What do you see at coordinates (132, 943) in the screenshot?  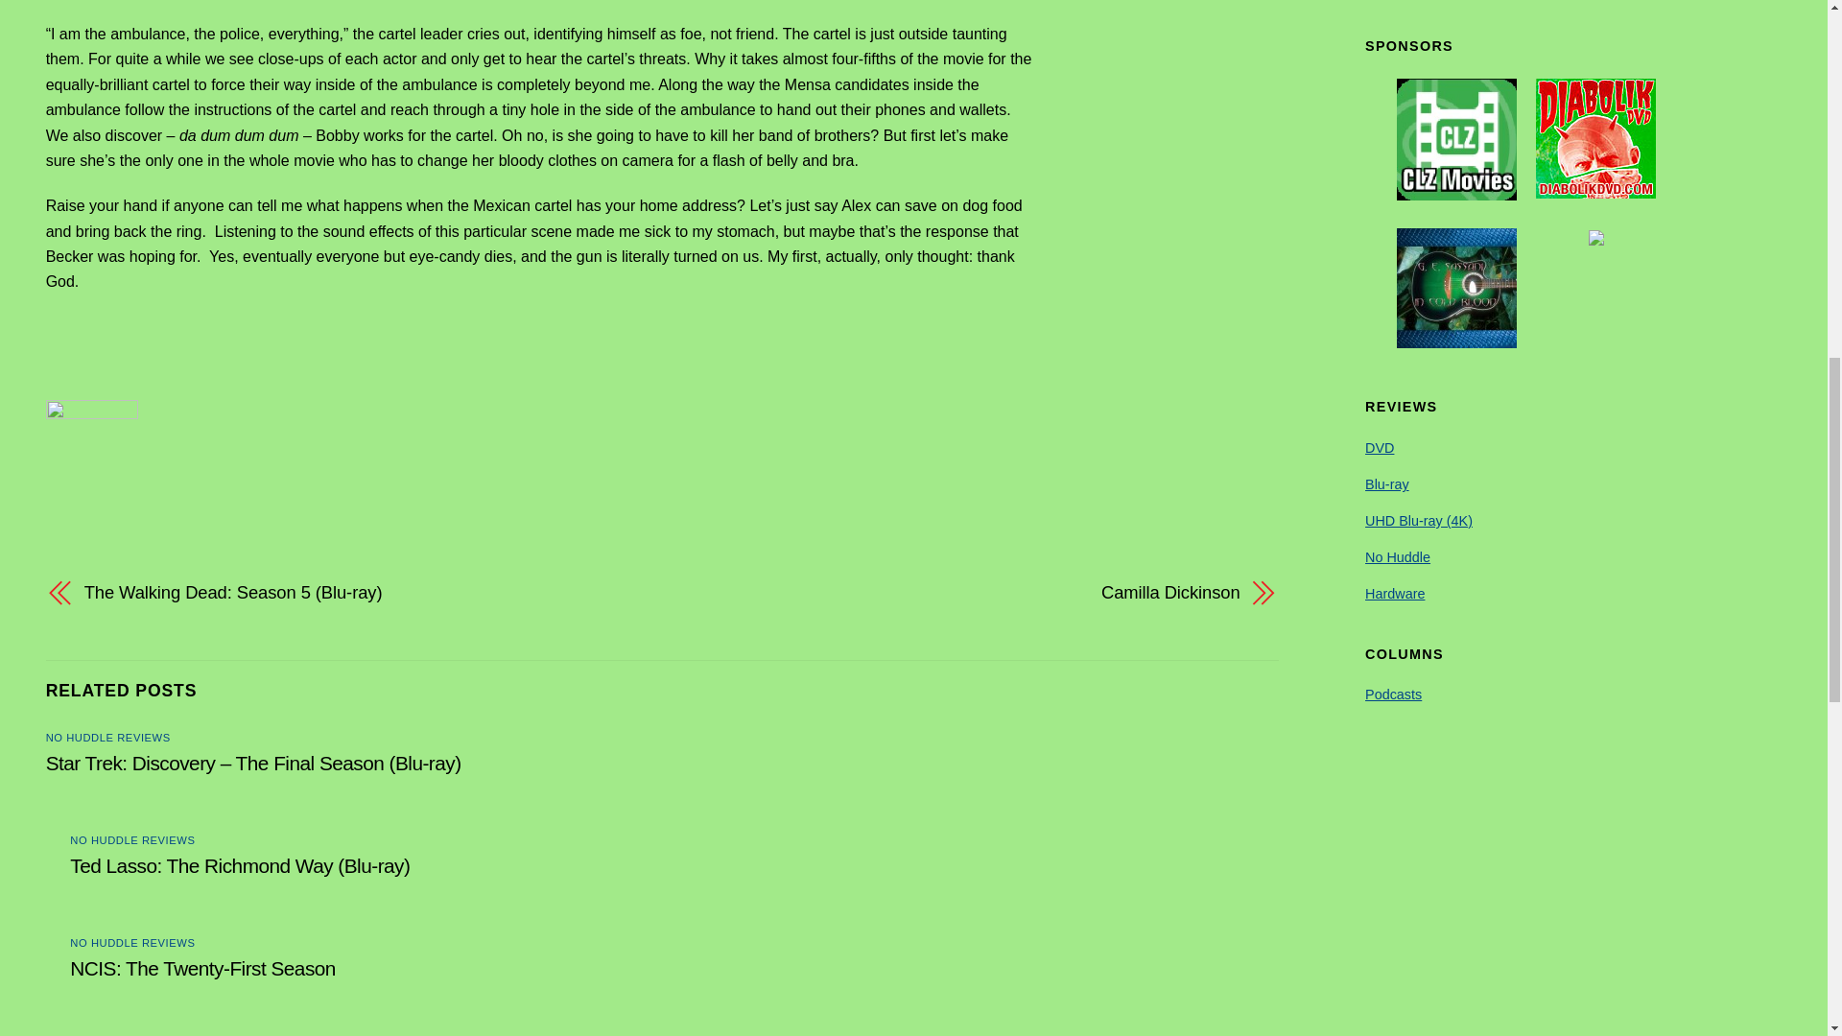 I see `NO HUDDLE REVIEWS` at bounding box center [132, 943].